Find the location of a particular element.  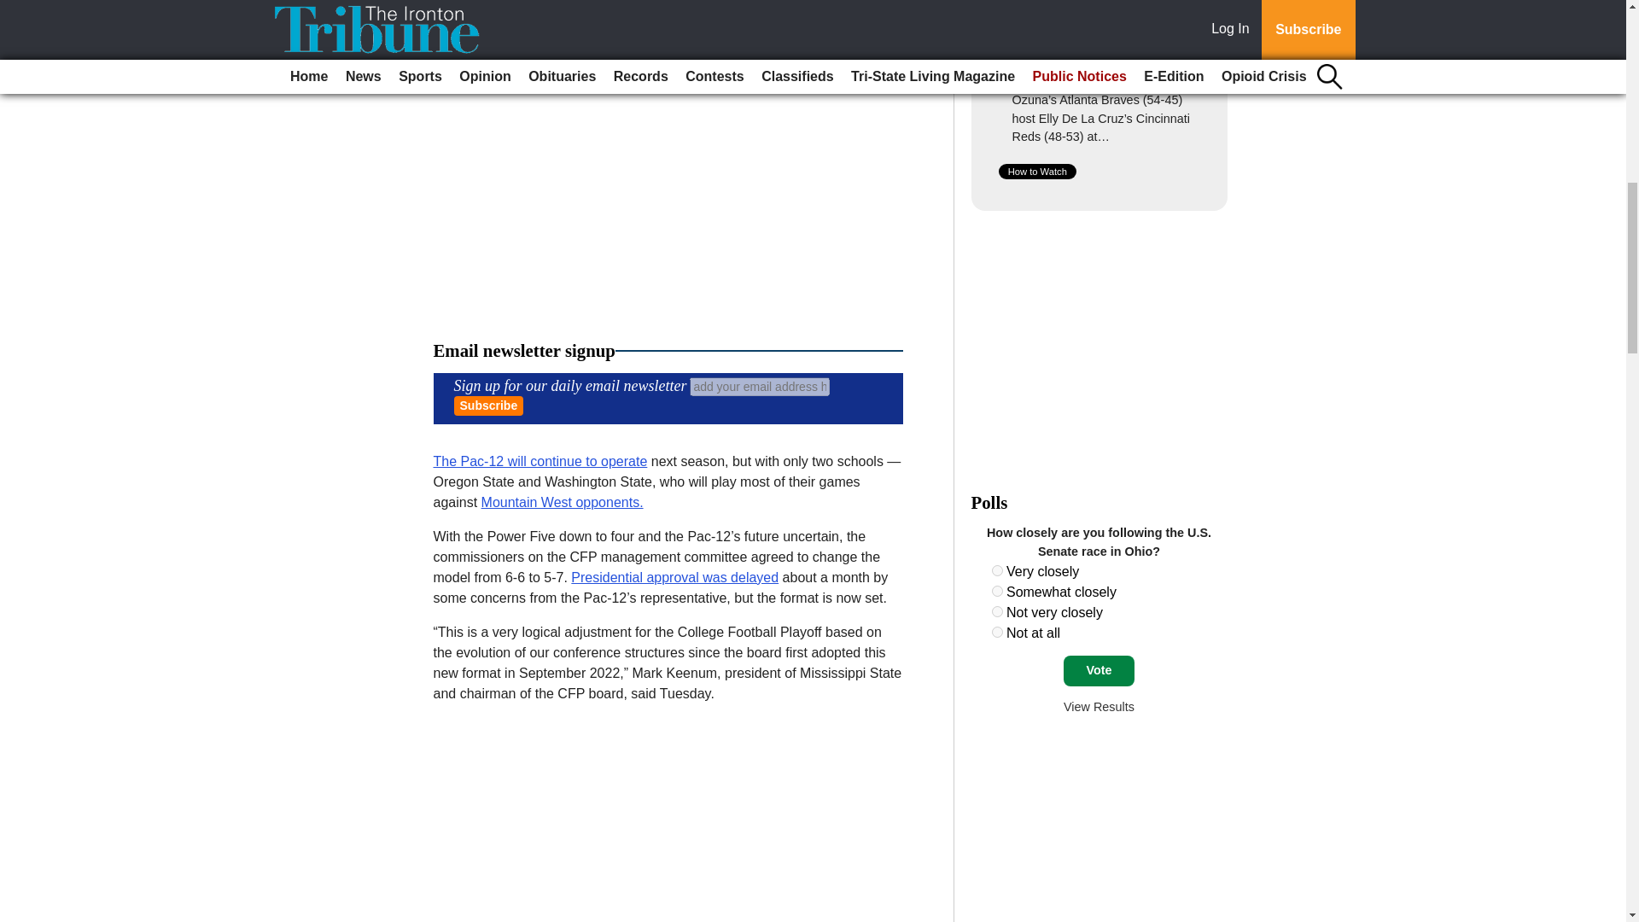

Subscribe is located at coordinates (488, 406).